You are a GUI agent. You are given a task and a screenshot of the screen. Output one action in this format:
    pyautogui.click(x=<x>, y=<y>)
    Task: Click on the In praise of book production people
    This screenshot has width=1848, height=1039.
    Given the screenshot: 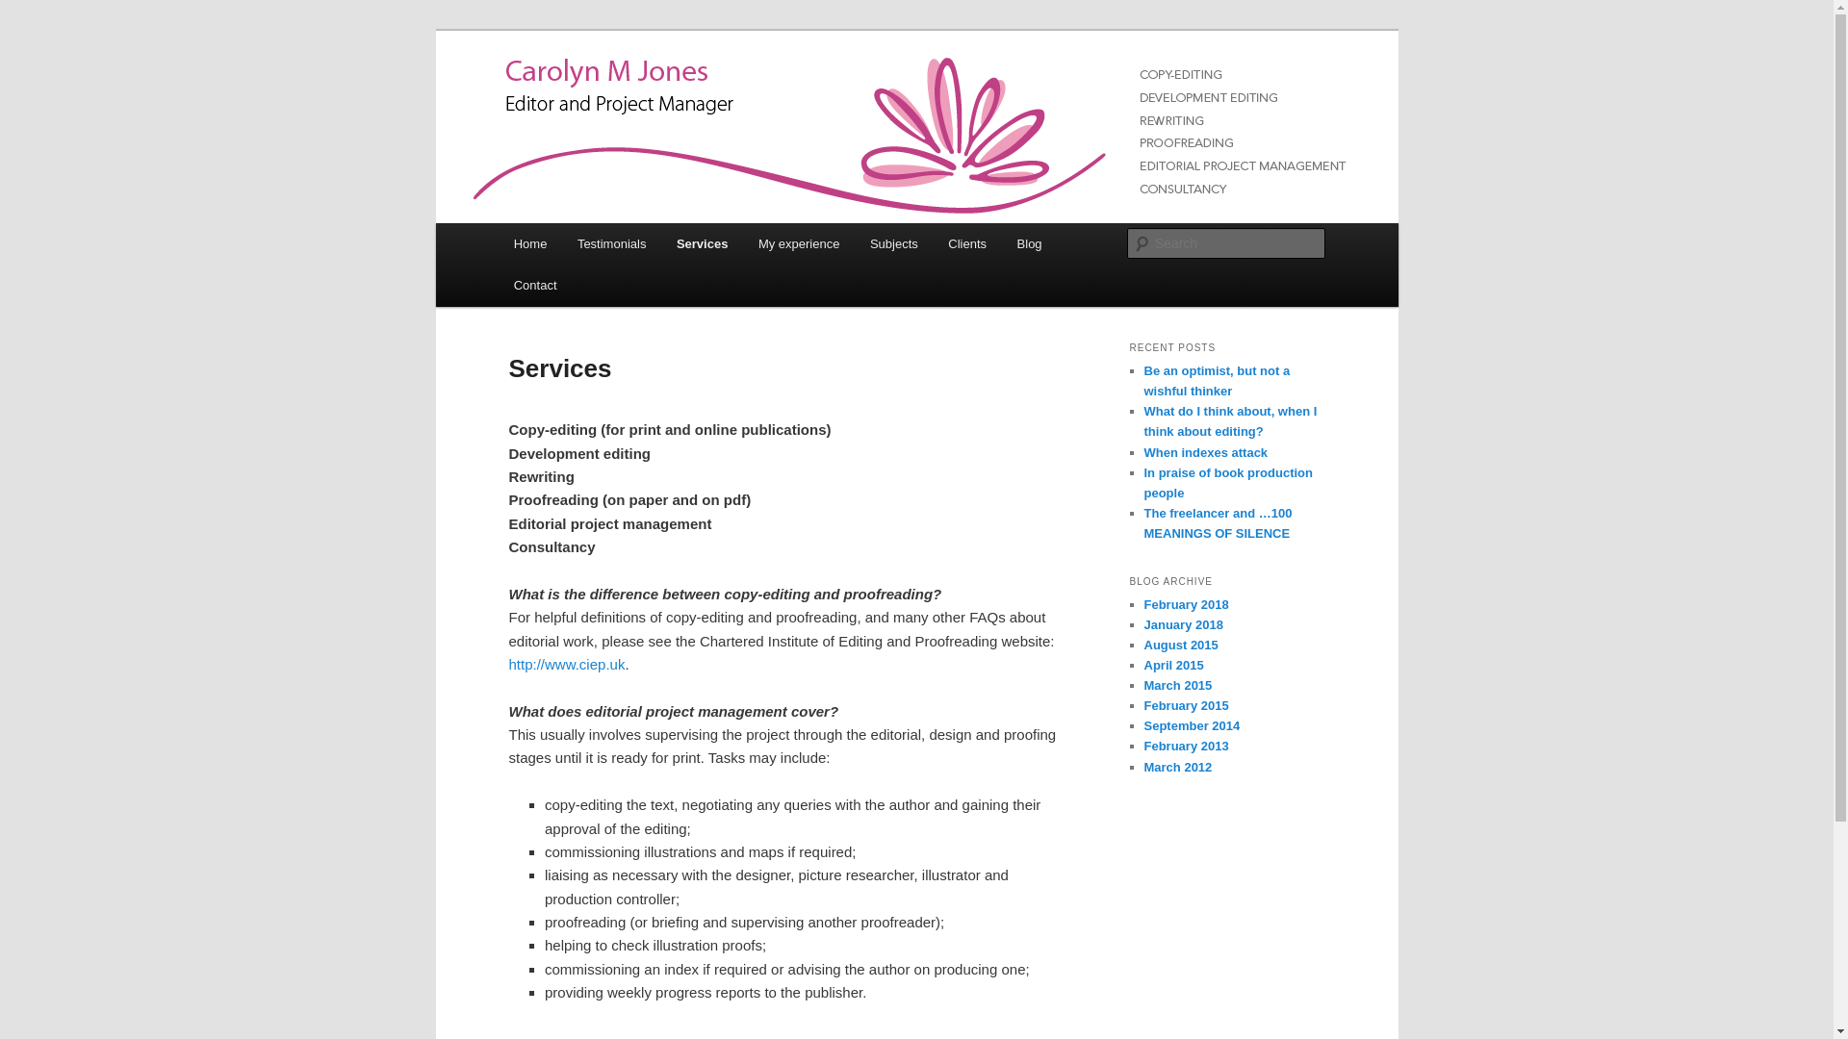 What is the action you would take?
    pyautogui.click(x=1228, y=482)
    